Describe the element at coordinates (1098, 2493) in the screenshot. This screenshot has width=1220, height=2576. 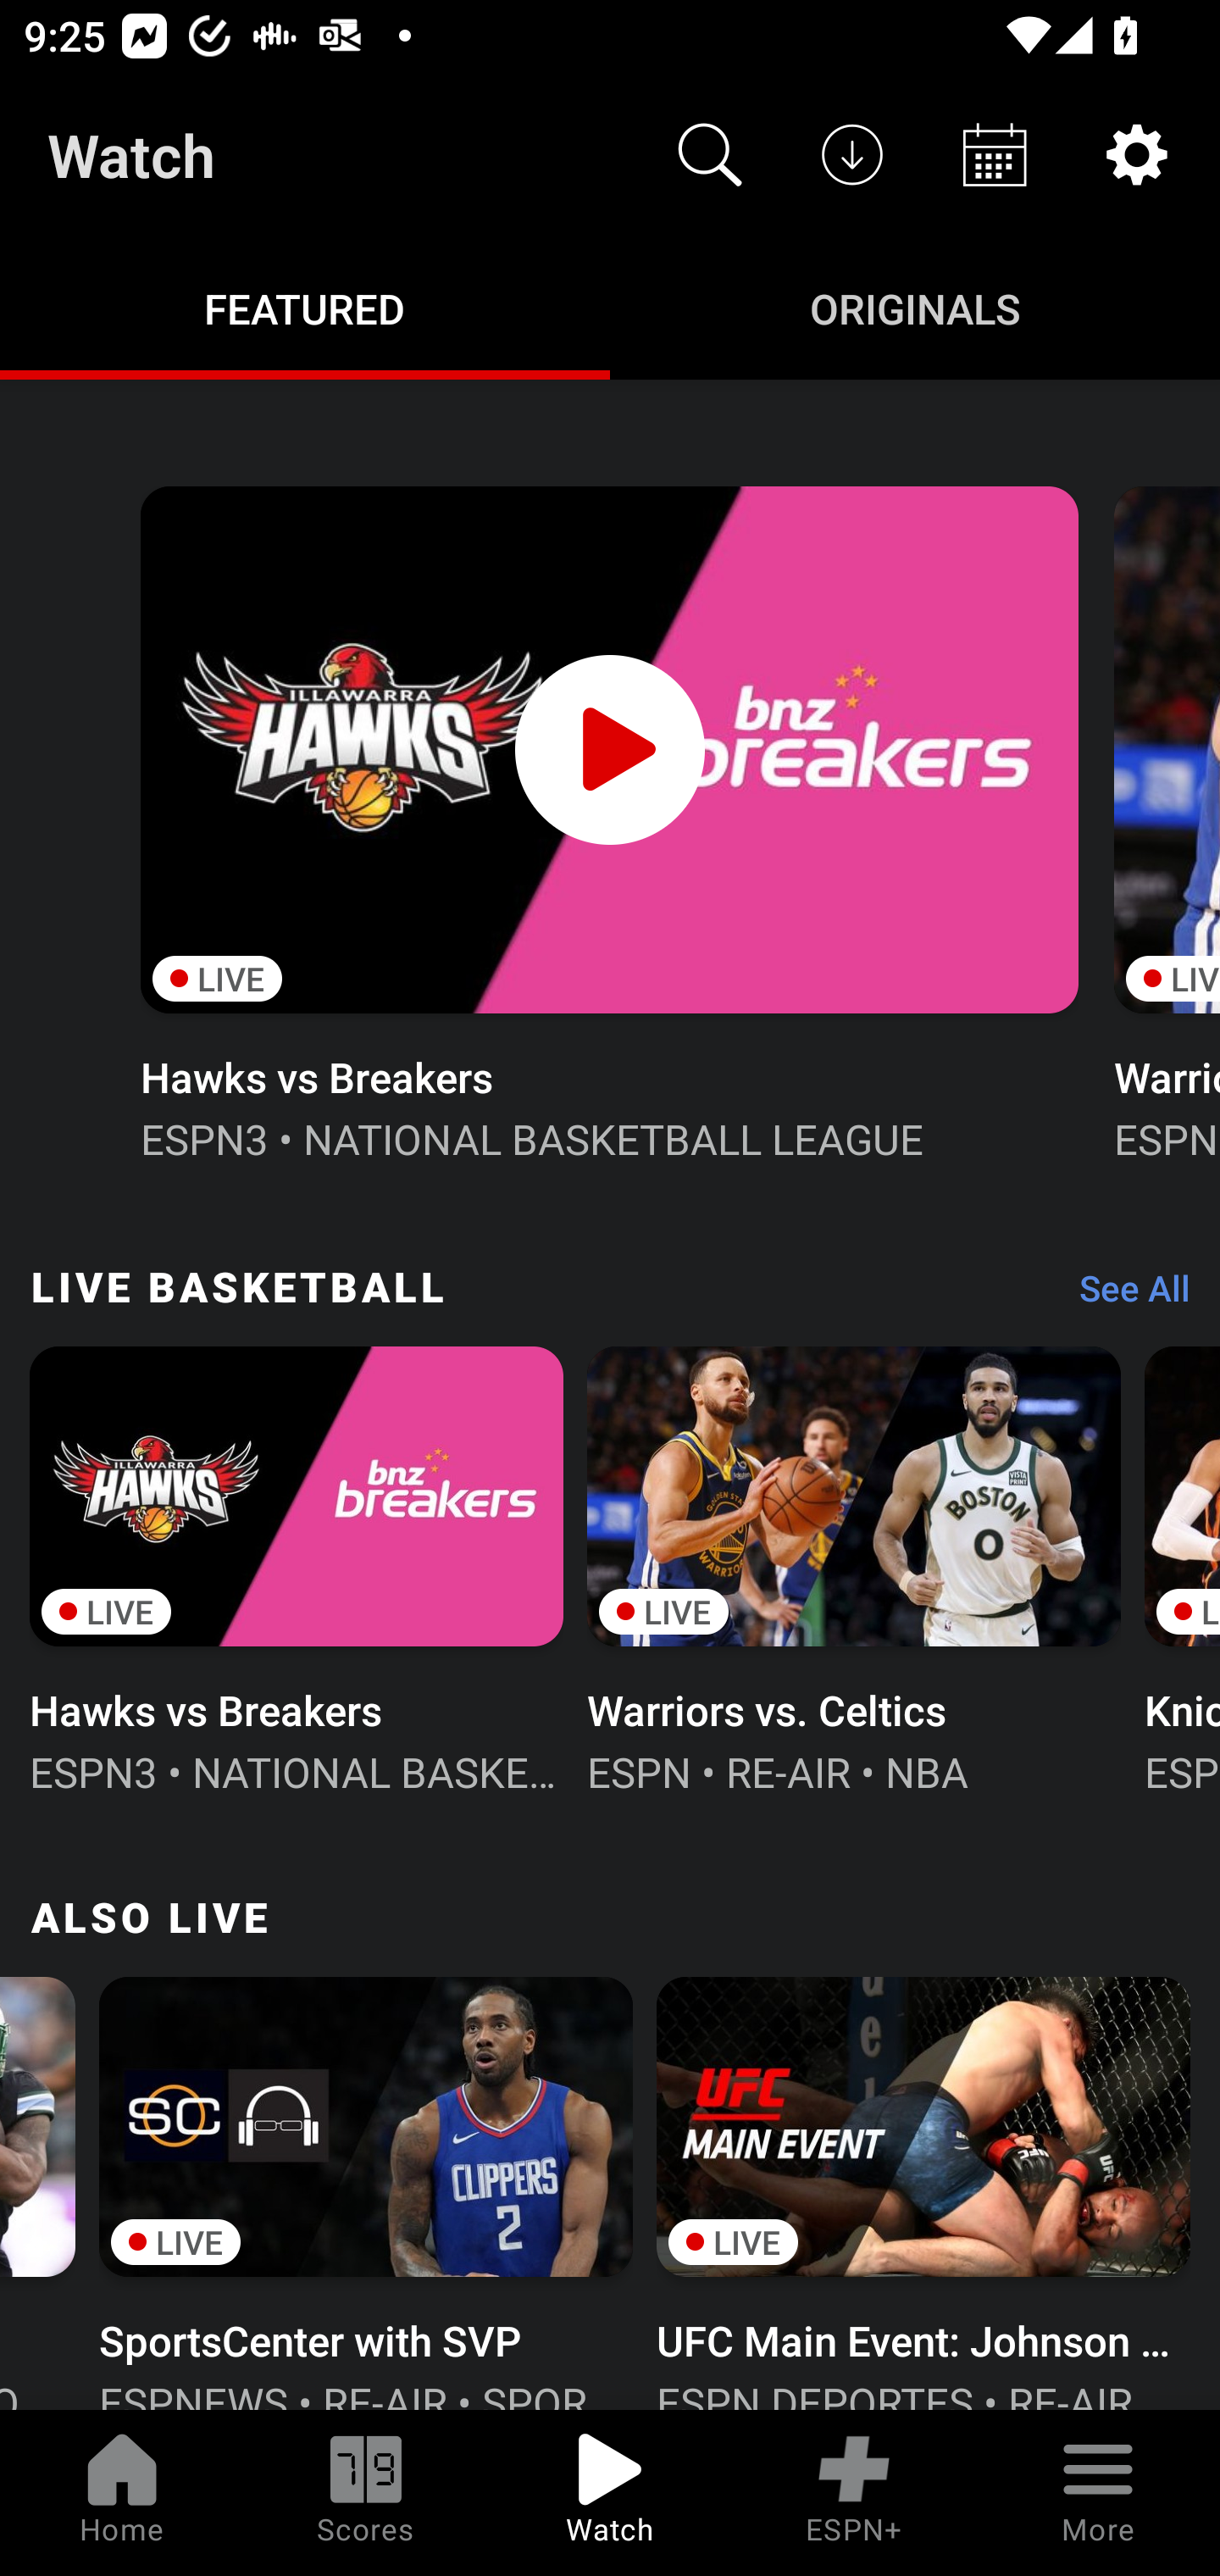
I see `More` at that location.